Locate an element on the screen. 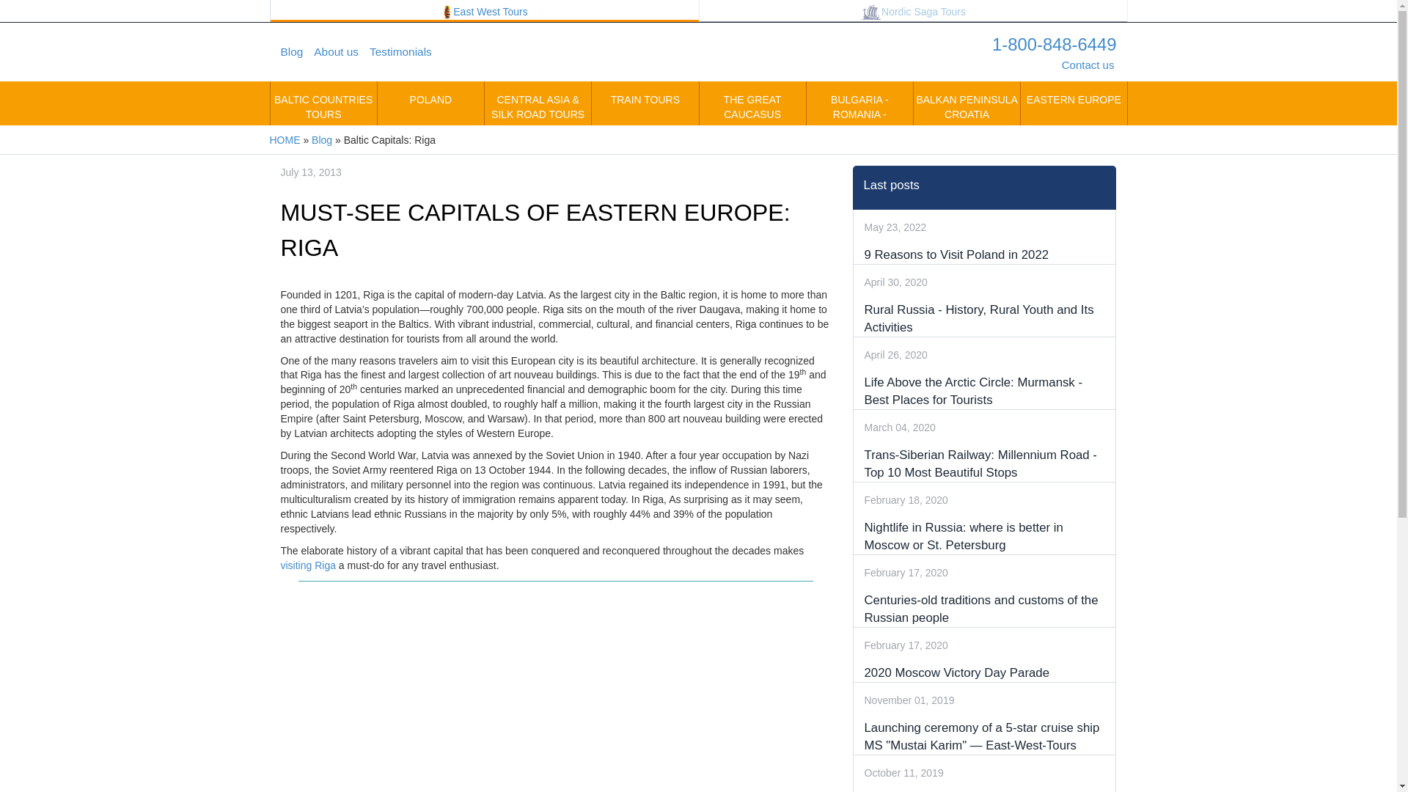 The image size is (1408, 792). TRAIN TOURS is located at coordinates (645, 103).